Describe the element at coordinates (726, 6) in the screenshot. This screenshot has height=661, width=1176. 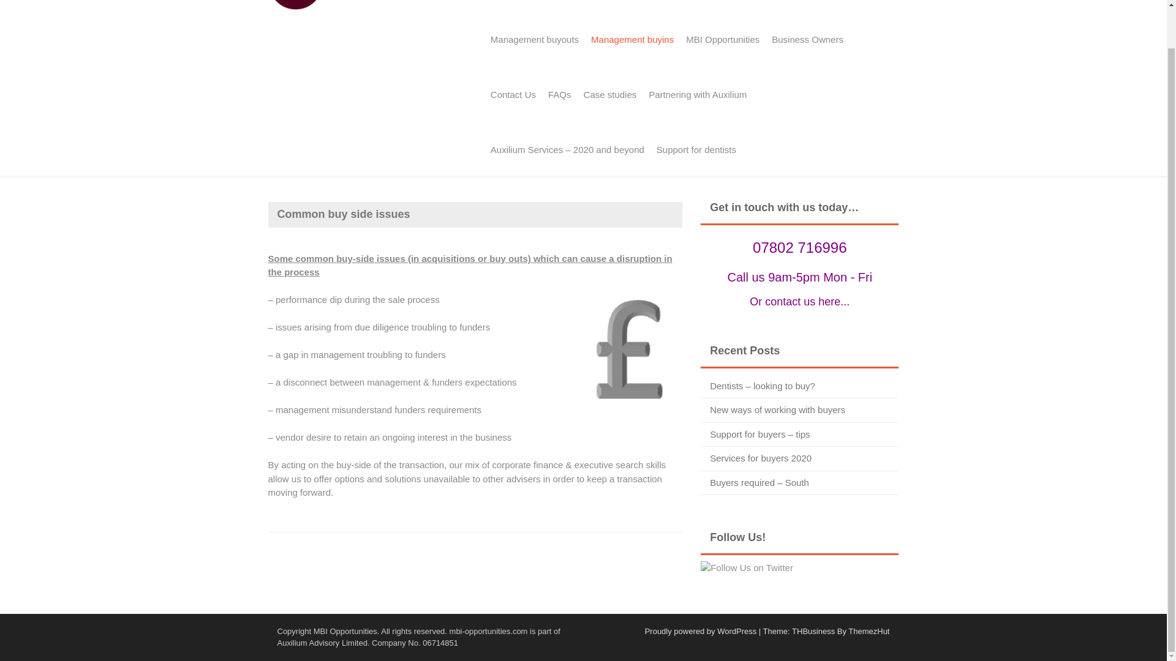
I see `Sourcing a target business to acquire` at that location.